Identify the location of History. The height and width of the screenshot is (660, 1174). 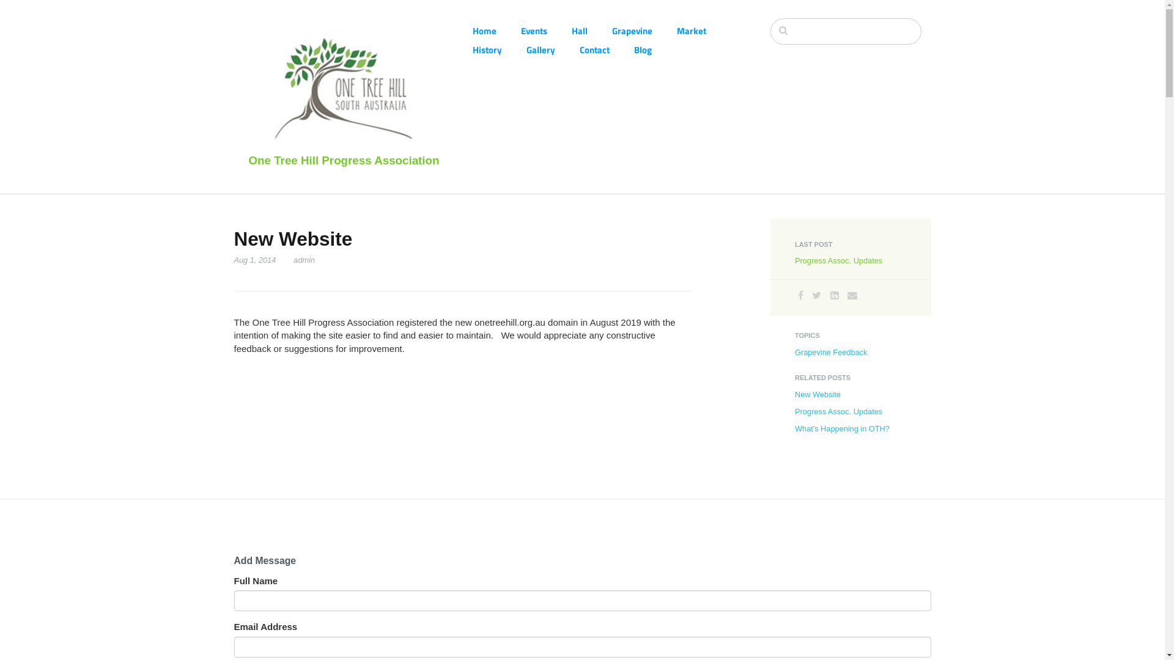
(499, 50).